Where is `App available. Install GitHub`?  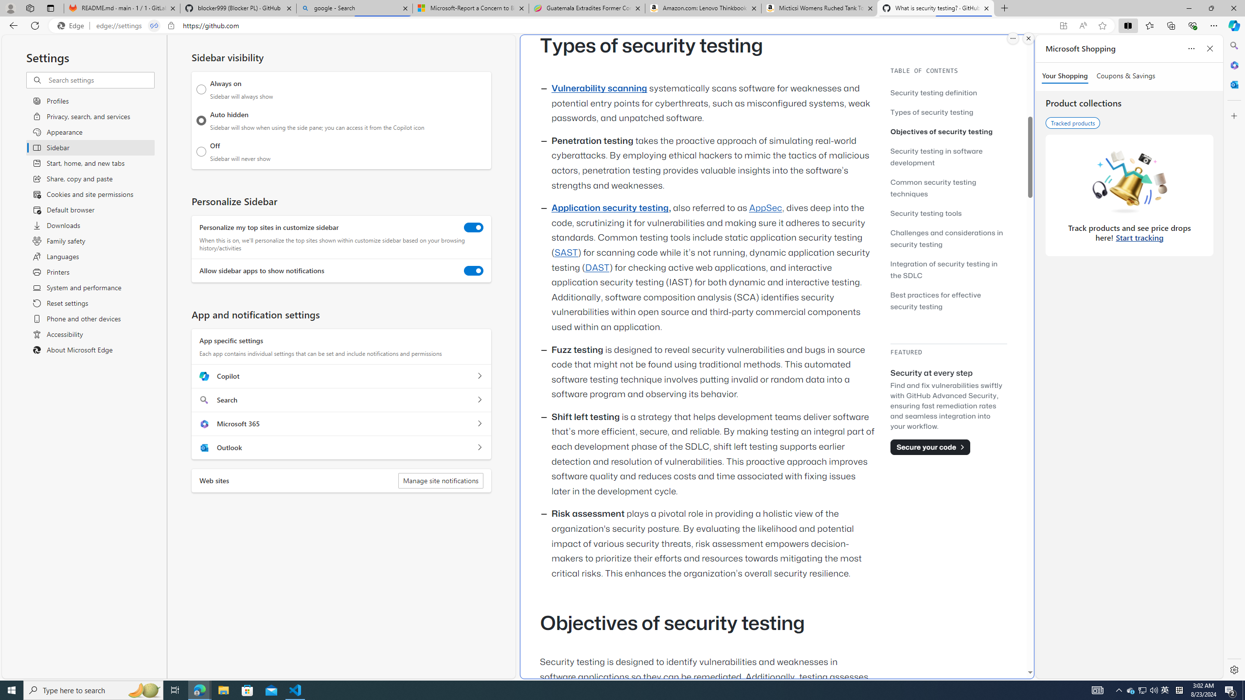
App available. Install GitHub is located at coordinates (1063, 26).